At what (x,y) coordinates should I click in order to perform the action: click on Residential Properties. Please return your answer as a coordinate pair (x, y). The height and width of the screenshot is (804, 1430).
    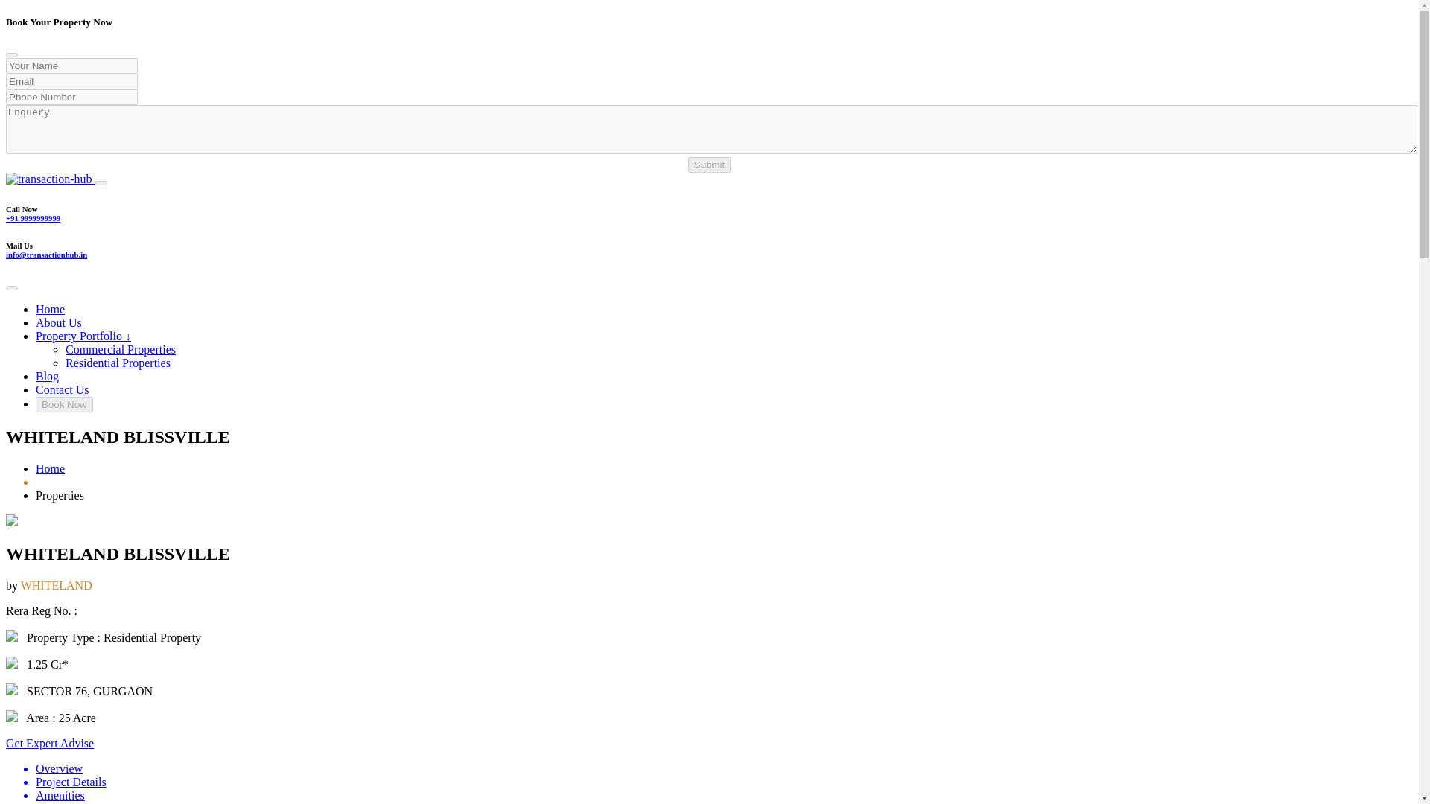
    Looking at the image, I should click on (118, 363).